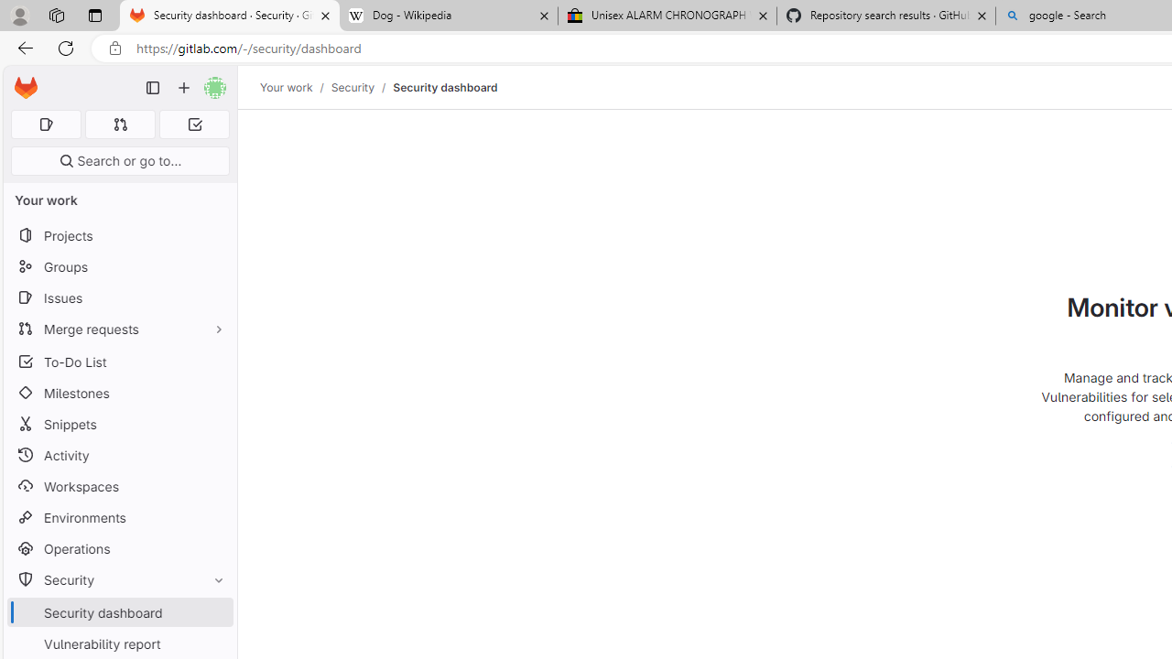 This screenshot has width=1172, height=659. I want to click on Groups, so click(119, 267).